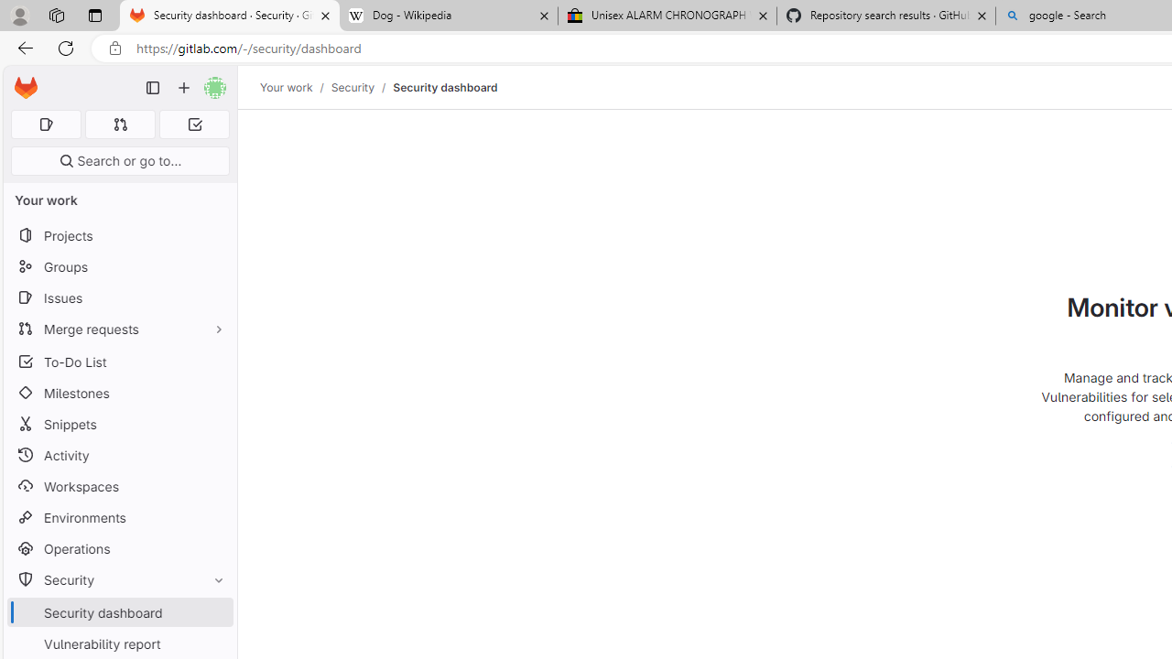 This screenshot has width=1172, height=659. I want to click on Groups, so click(119, 267).